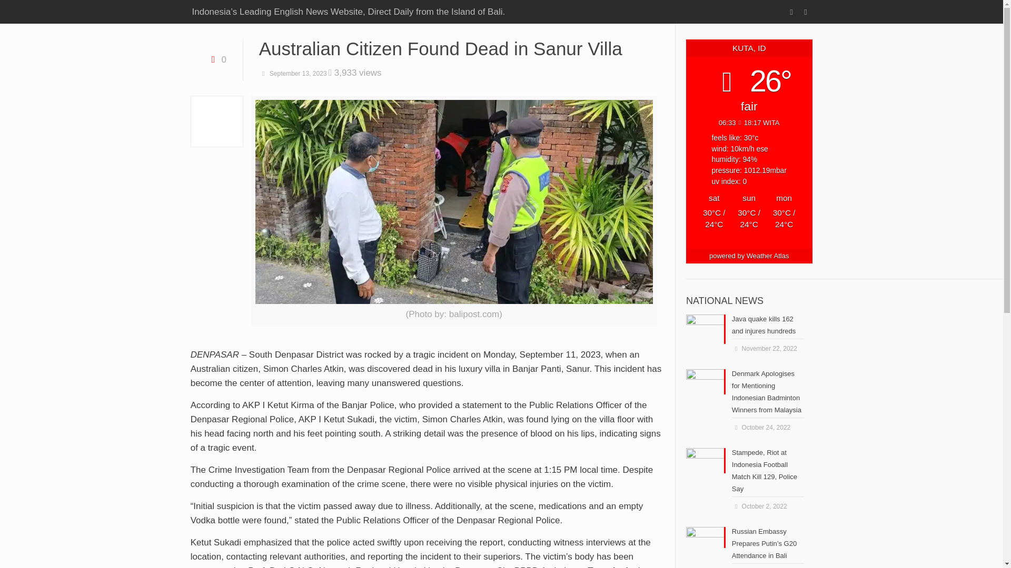  What do you see at coordinates (713, 225) in the screenshot?
I see `Partly Cloudy` at bounding box center [713, 225].